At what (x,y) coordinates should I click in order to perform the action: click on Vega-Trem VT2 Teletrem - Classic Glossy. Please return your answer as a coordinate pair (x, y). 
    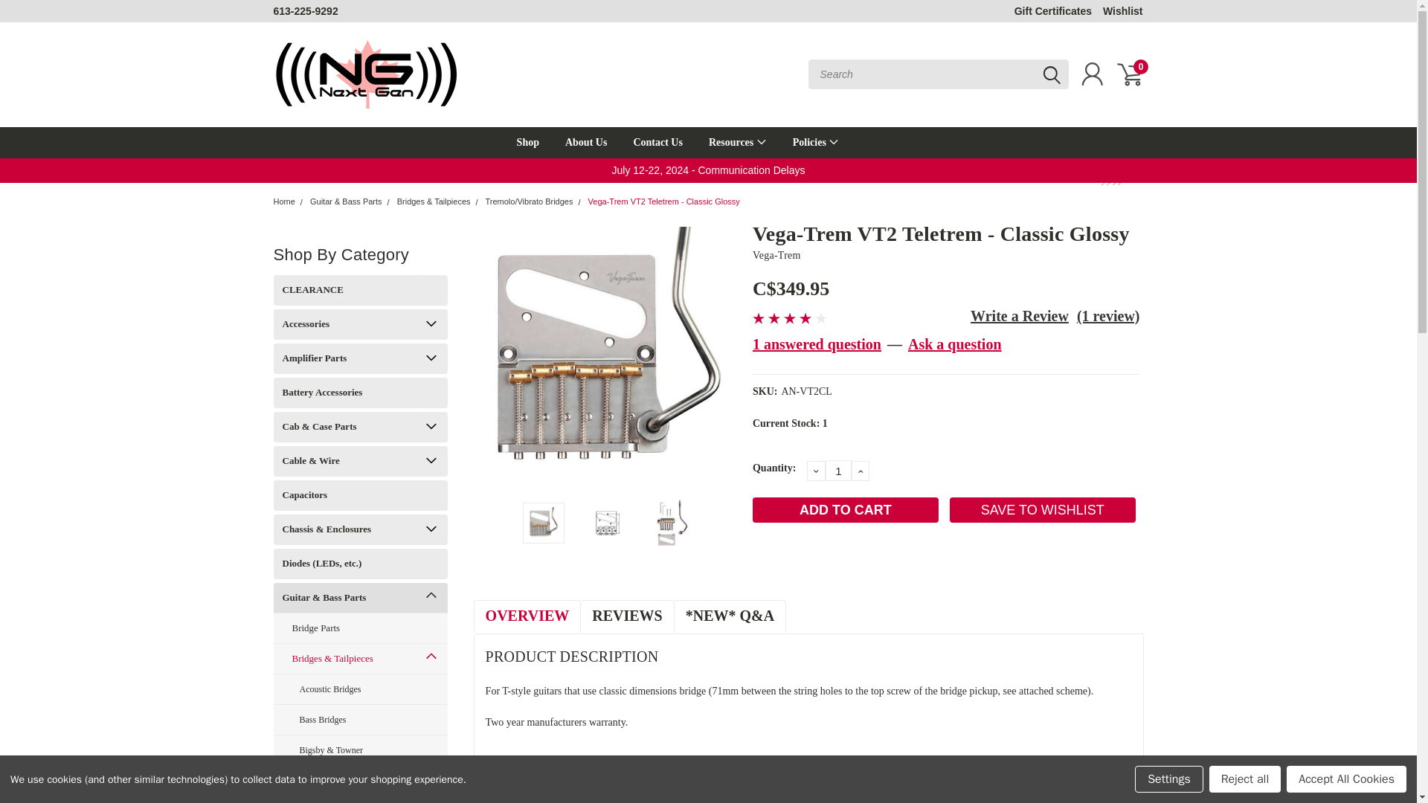
    Looking at the image, I should click on (607, 352).